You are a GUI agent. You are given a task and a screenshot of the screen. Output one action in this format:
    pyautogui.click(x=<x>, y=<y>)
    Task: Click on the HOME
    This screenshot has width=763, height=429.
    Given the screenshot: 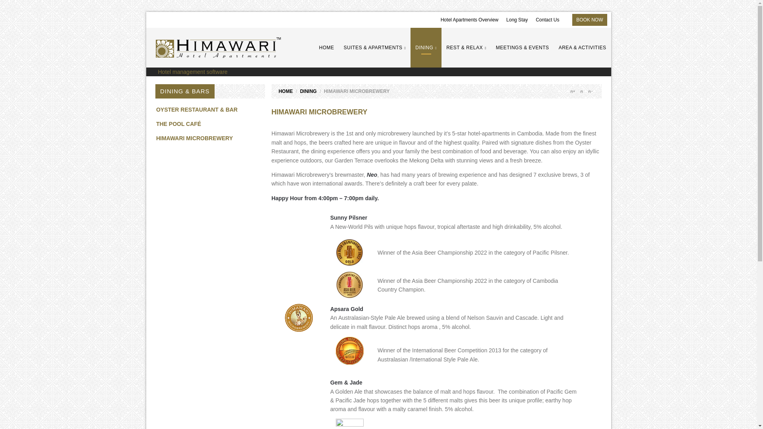 What is the action you would take?
    pyautogui.click(x=285, y=91)
    